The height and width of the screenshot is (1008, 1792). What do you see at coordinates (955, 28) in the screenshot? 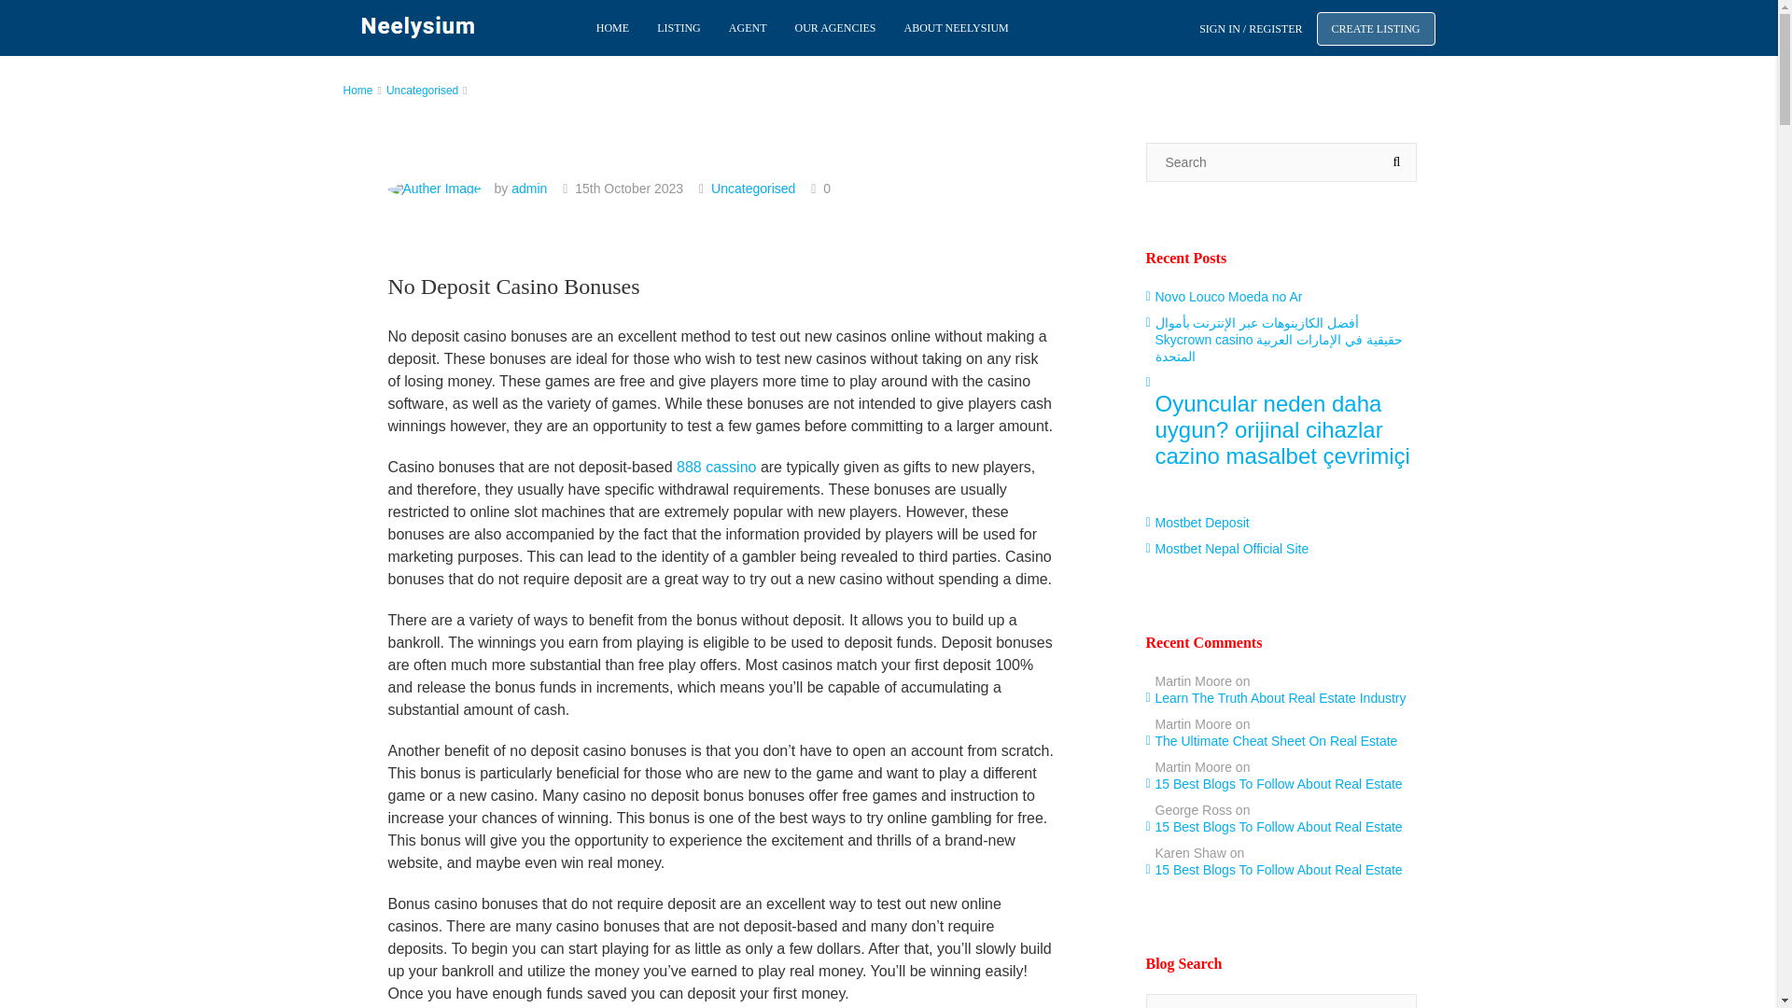
I see `ABOUT NEELYSIUM` at bounding box center [955, 28].